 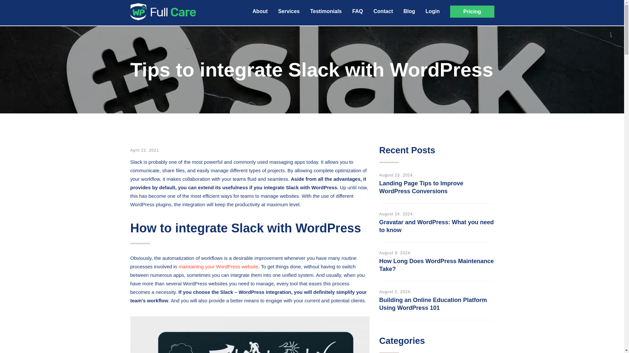 What do you see at coordinates (432, 11) in the screenshot?
I see `Login` at bounding box center [432, 11].